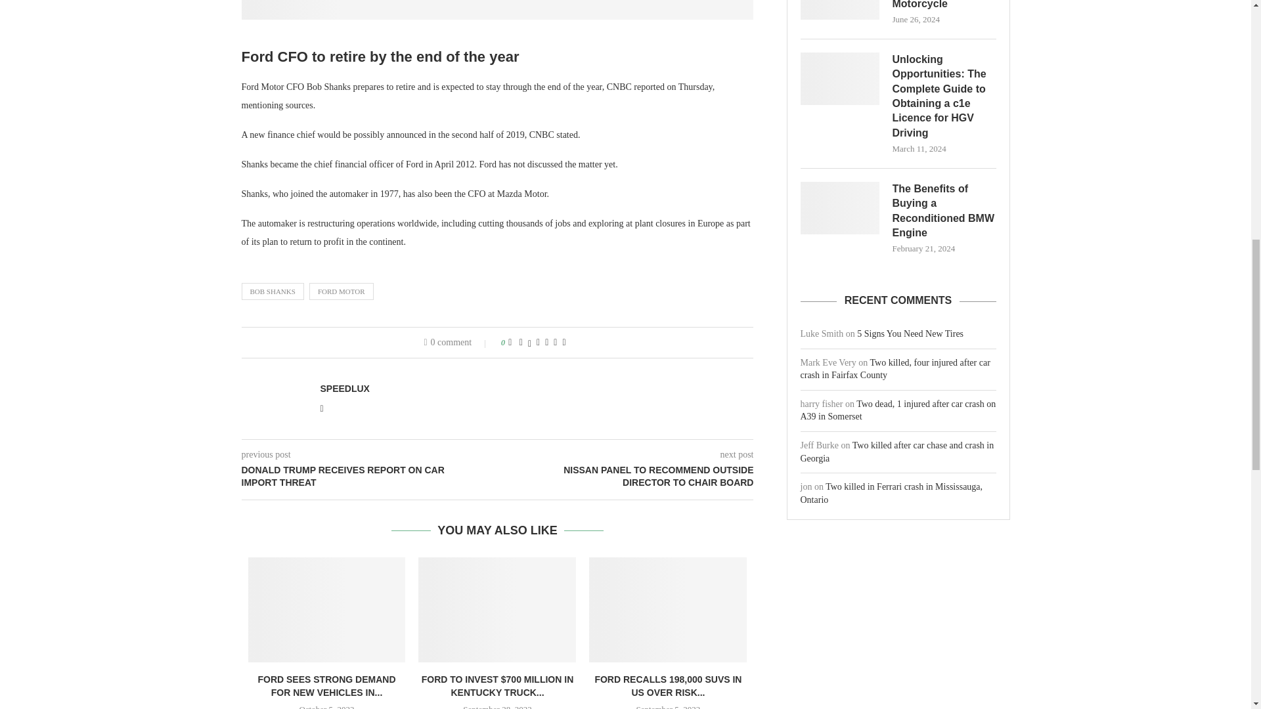 This screenshot has height=709, width=1261. I want to click on FORD RECALLS 198,000 SUVS IN US OVER RISK..., so click(667, 685).